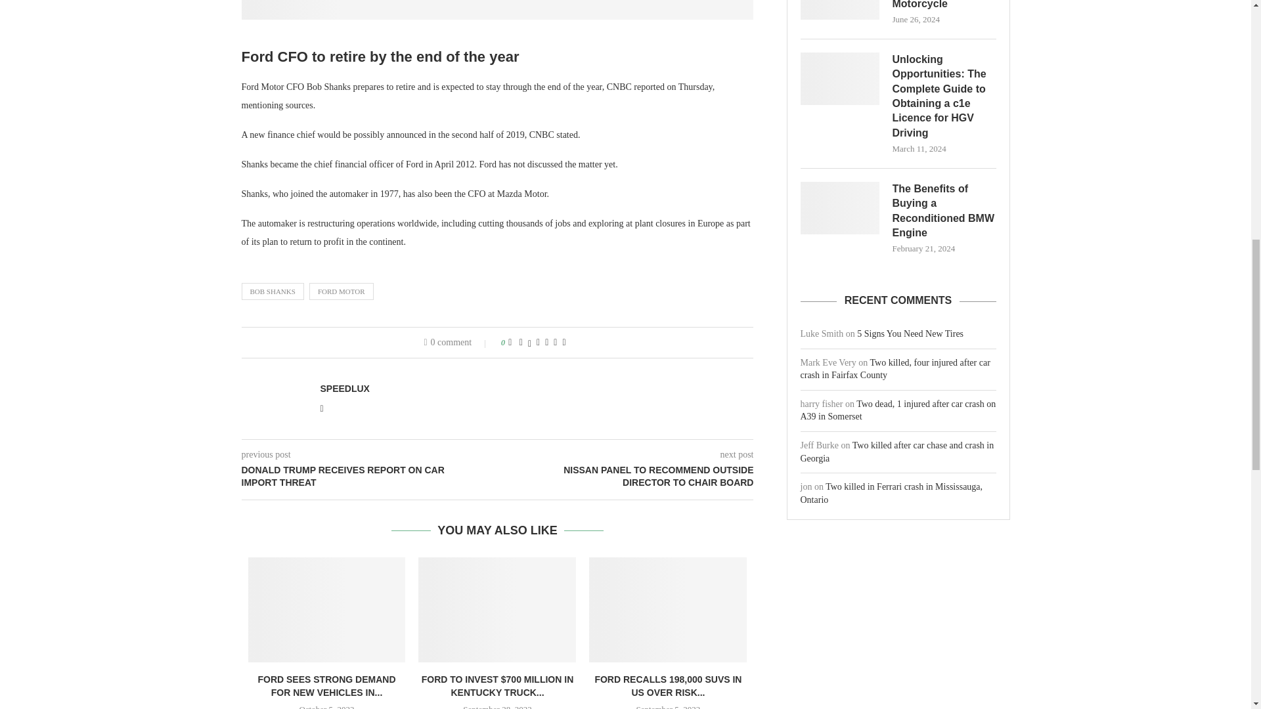 This screenshot has height=709, width=1261. I want to click on FORD RECALLS 198,000 SUVS IN US OVER RISK..., so click(667, 685).